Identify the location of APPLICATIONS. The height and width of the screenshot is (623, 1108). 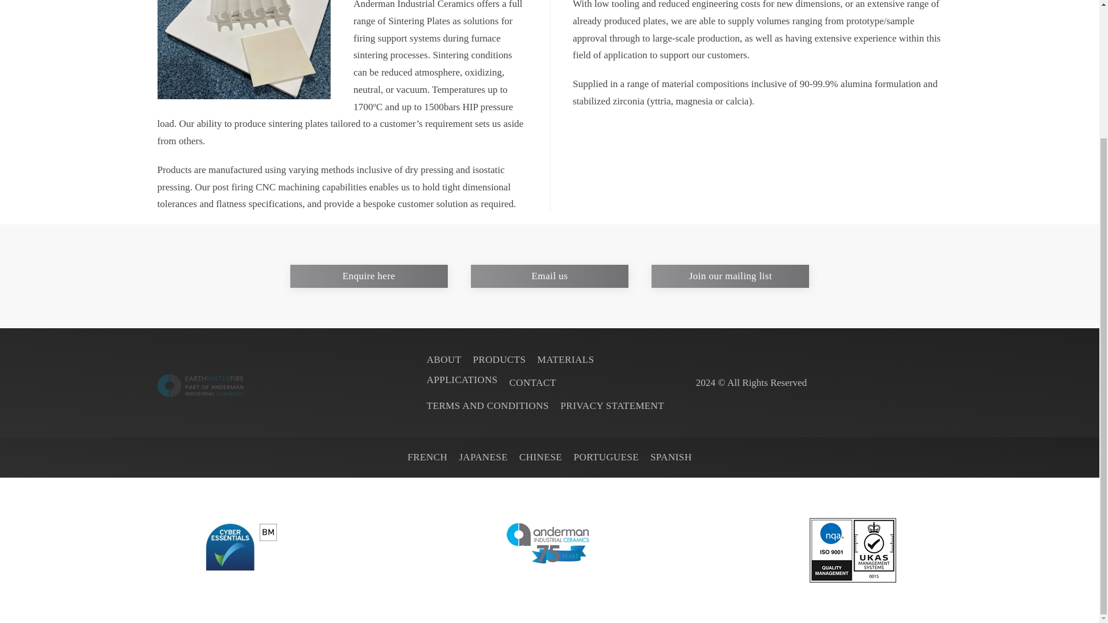
(462, 380).